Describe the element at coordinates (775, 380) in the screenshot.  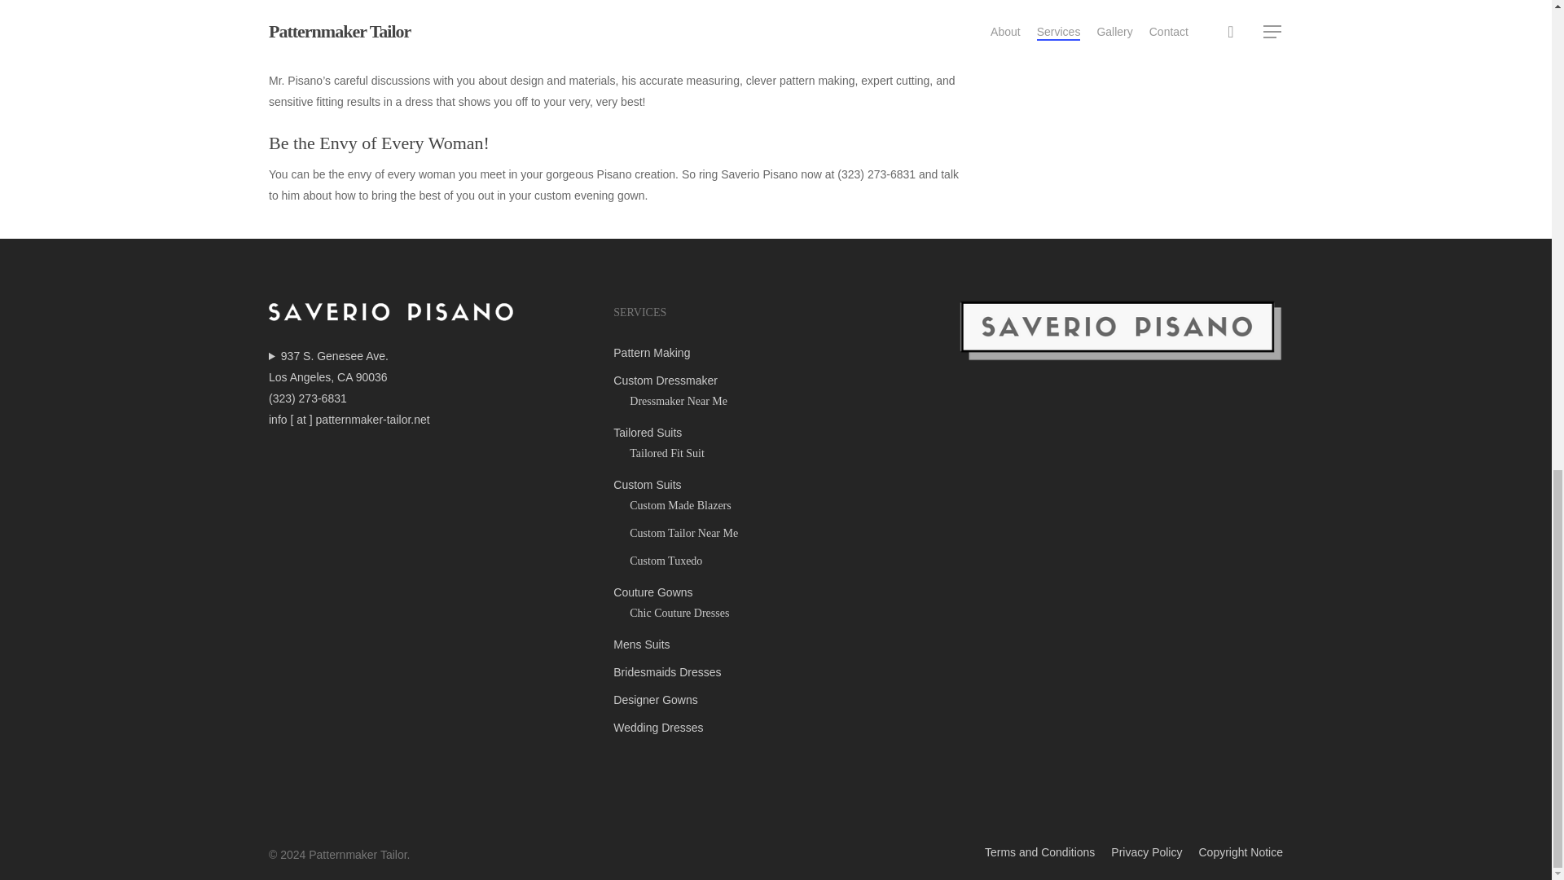
I see `Custom Dressmaker` at that location.